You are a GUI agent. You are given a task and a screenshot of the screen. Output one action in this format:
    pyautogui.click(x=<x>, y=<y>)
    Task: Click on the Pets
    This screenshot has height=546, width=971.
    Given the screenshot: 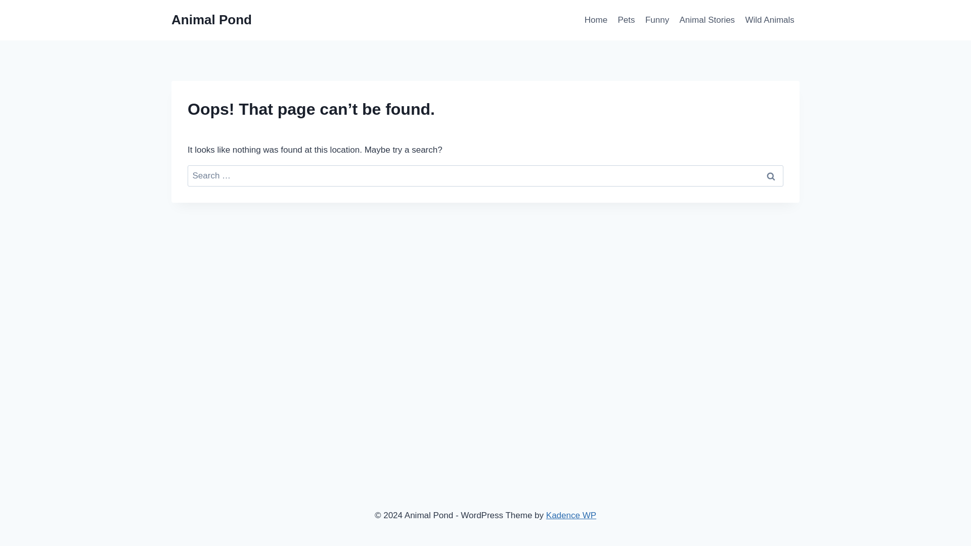 What is the action you would take?
    pyautogui.click(x=626, y=20)
    